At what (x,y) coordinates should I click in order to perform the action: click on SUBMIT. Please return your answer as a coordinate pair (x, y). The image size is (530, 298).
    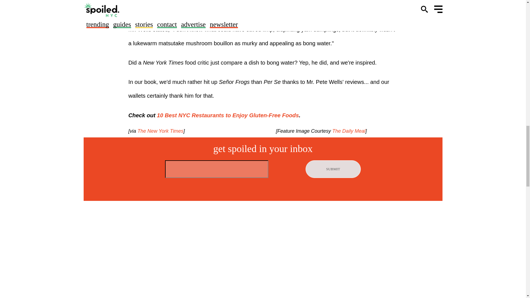
    Looking at the image, I should click on (333, 169).